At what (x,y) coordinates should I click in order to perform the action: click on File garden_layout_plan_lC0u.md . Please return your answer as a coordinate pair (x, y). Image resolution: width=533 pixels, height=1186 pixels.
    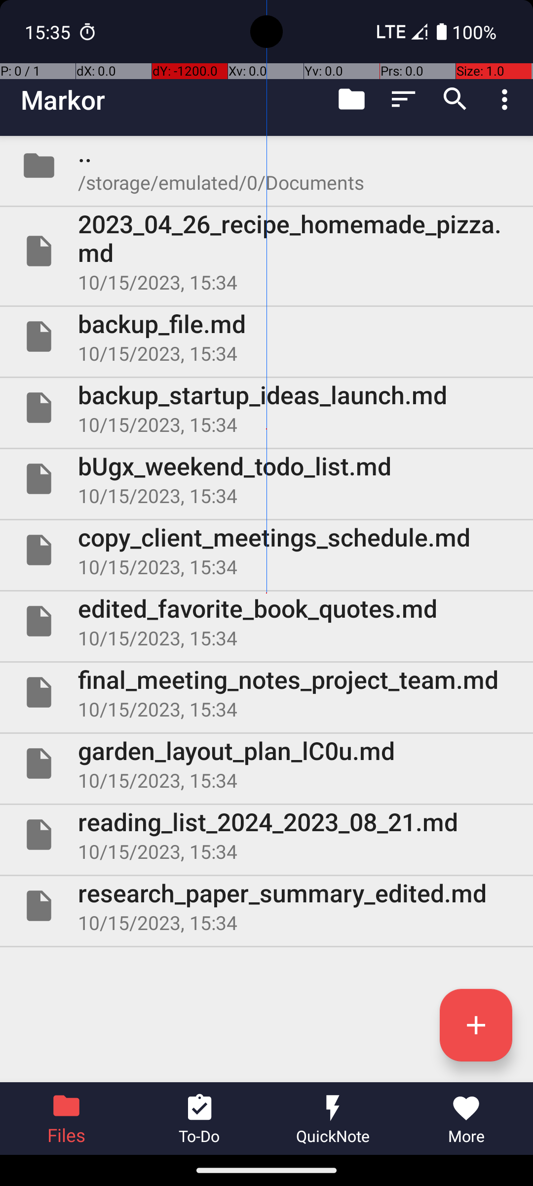
    Looking at the image, I should click on (266, 763).